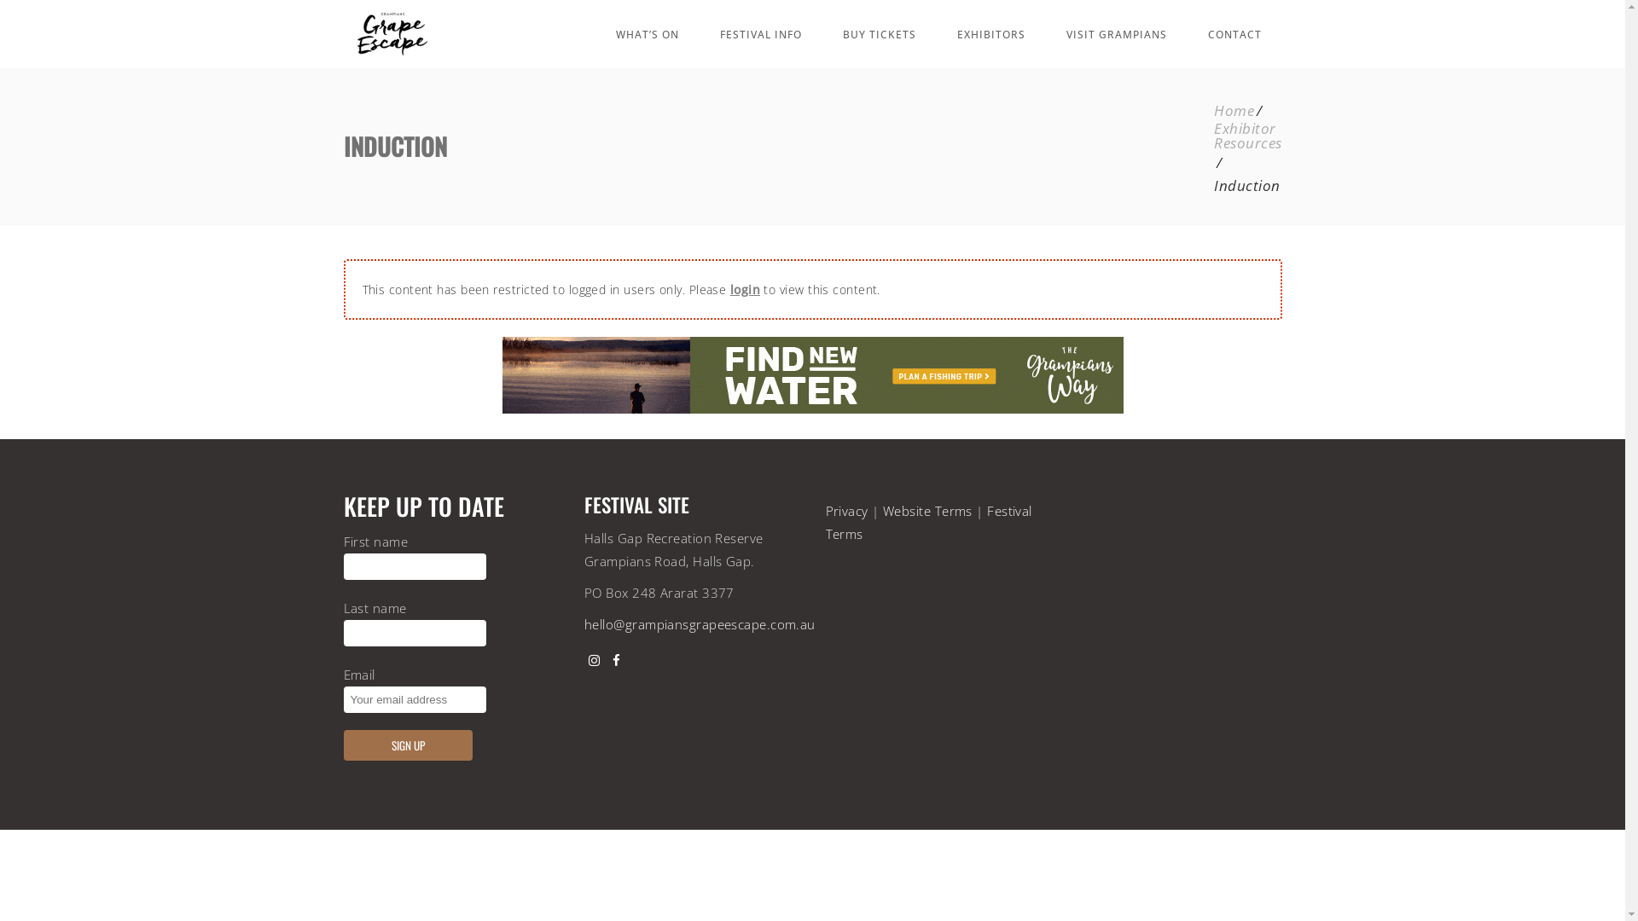  Describe the element at coordinates (1247, 136) in the screenshot. I see `Exhibitor Resources` at that location.